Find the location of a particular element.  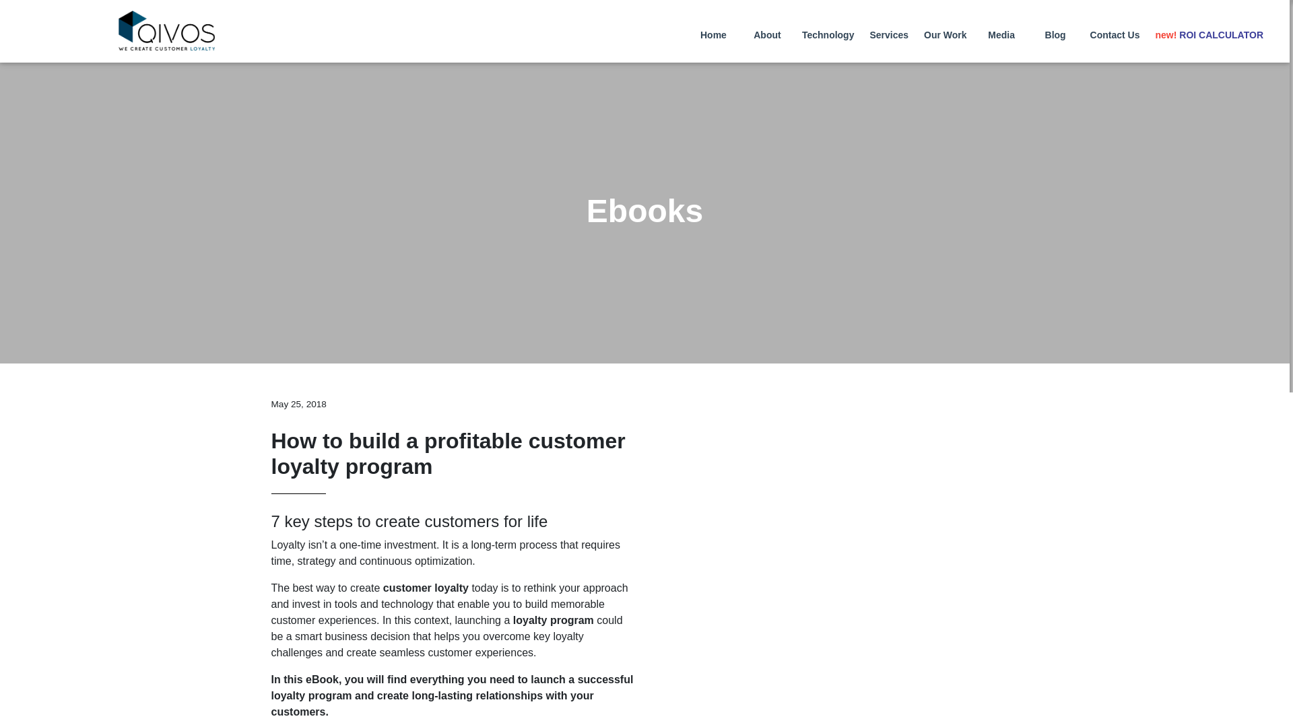

Home is located at coordinates (711, 32).